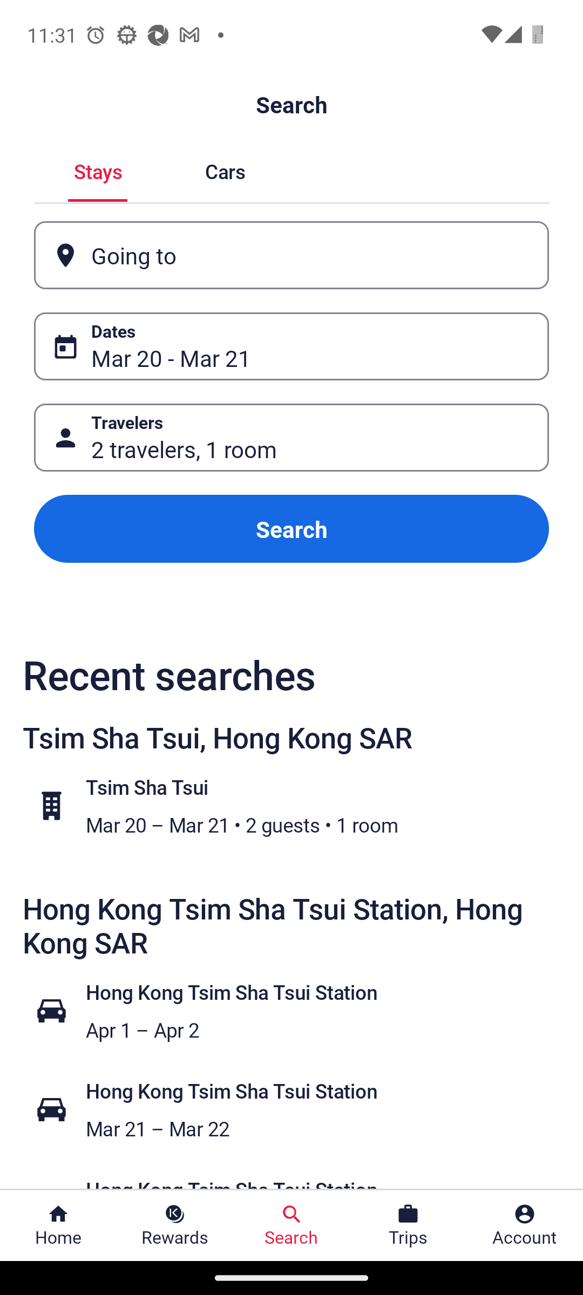 The height and width of the screenshot is (1295, 583). I want to click on Trips Trips Button, so click(408, 1225).